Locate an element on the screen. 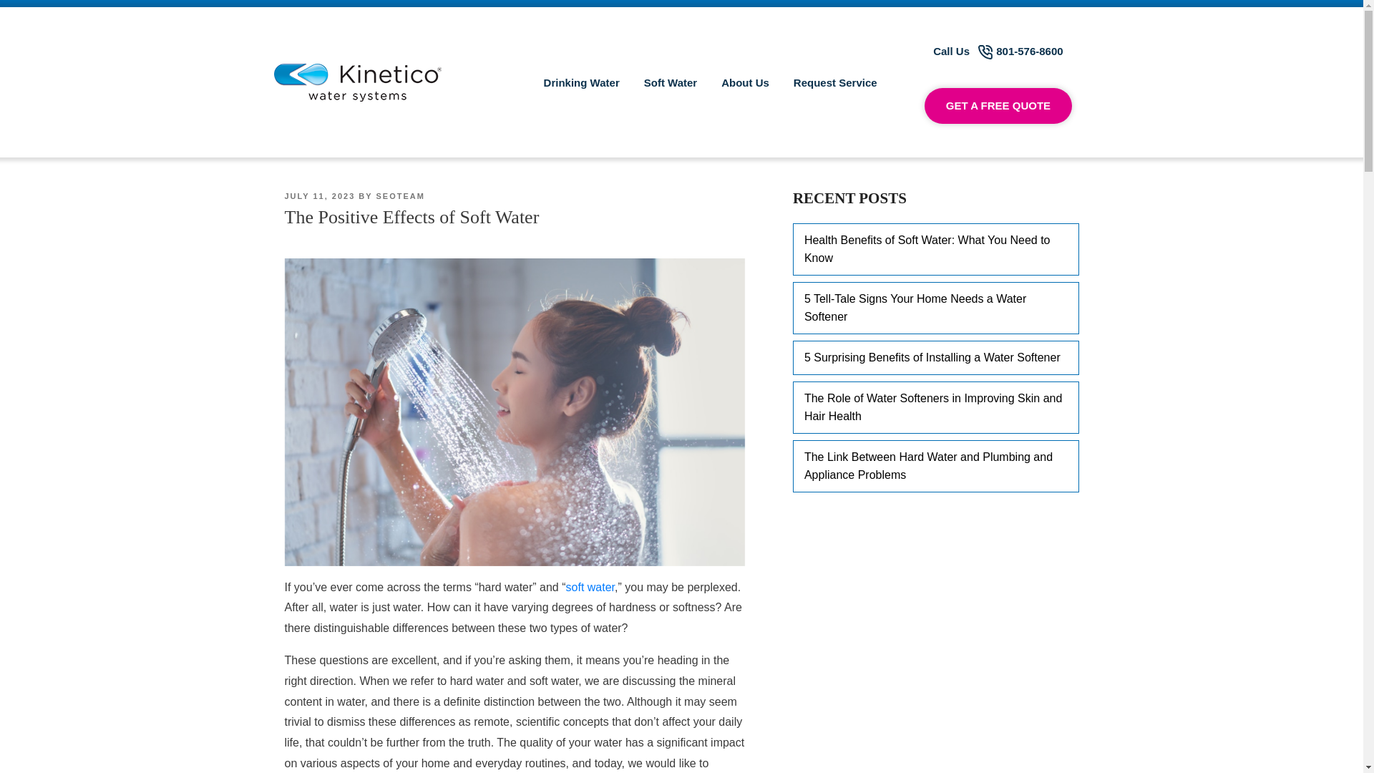  JULY 11, 2023 is located at coordinates (320, 195).